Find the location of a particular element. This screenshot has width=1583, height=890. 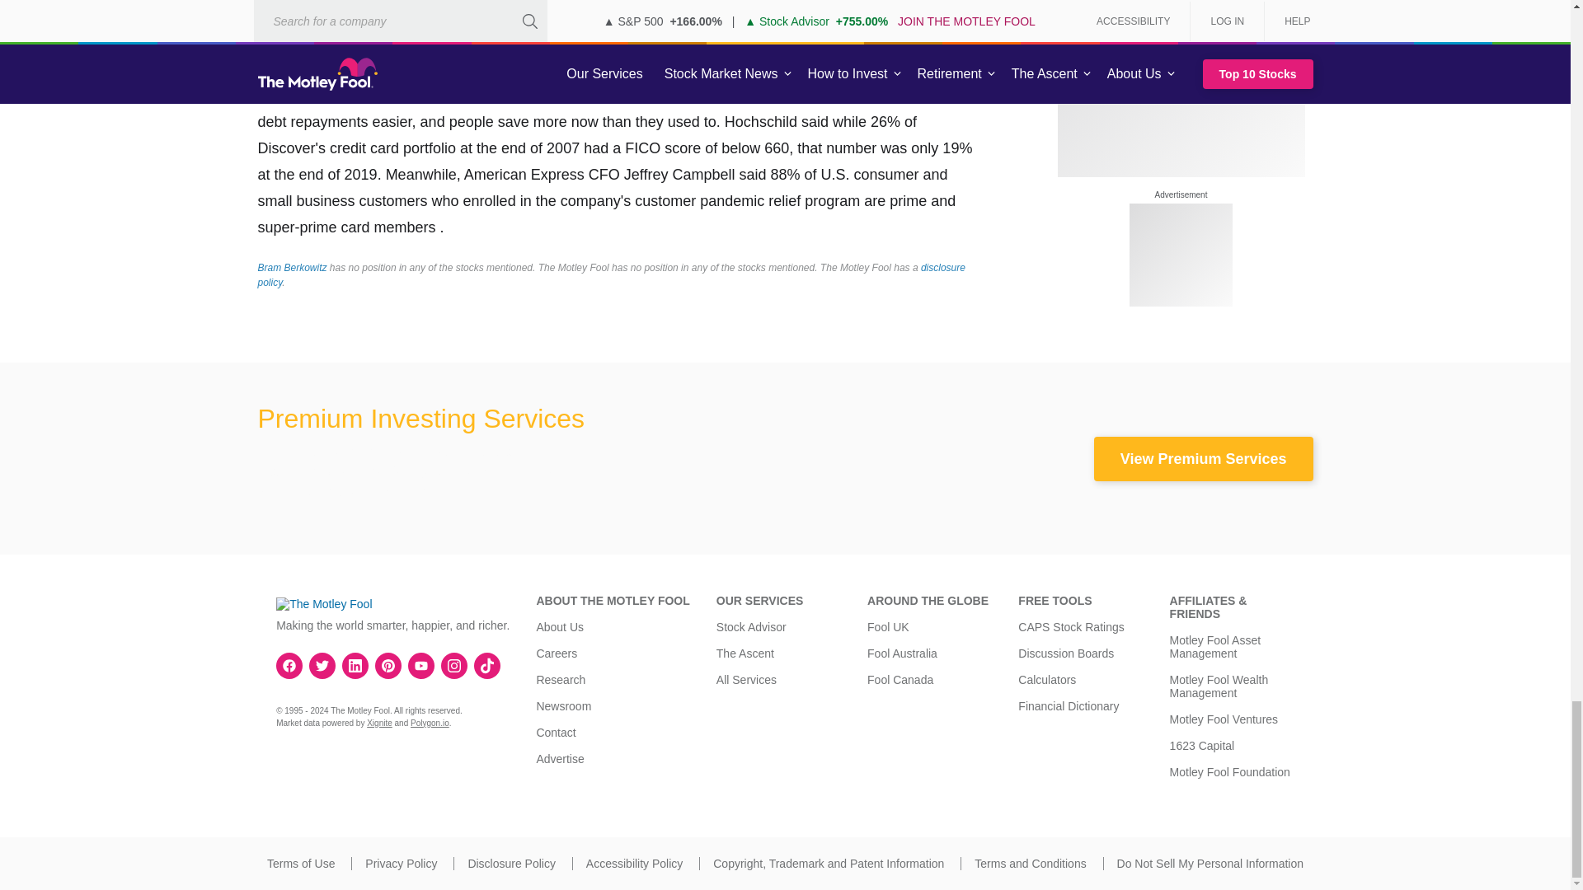

Disclosure Policy is located at coordinates (511, 864).